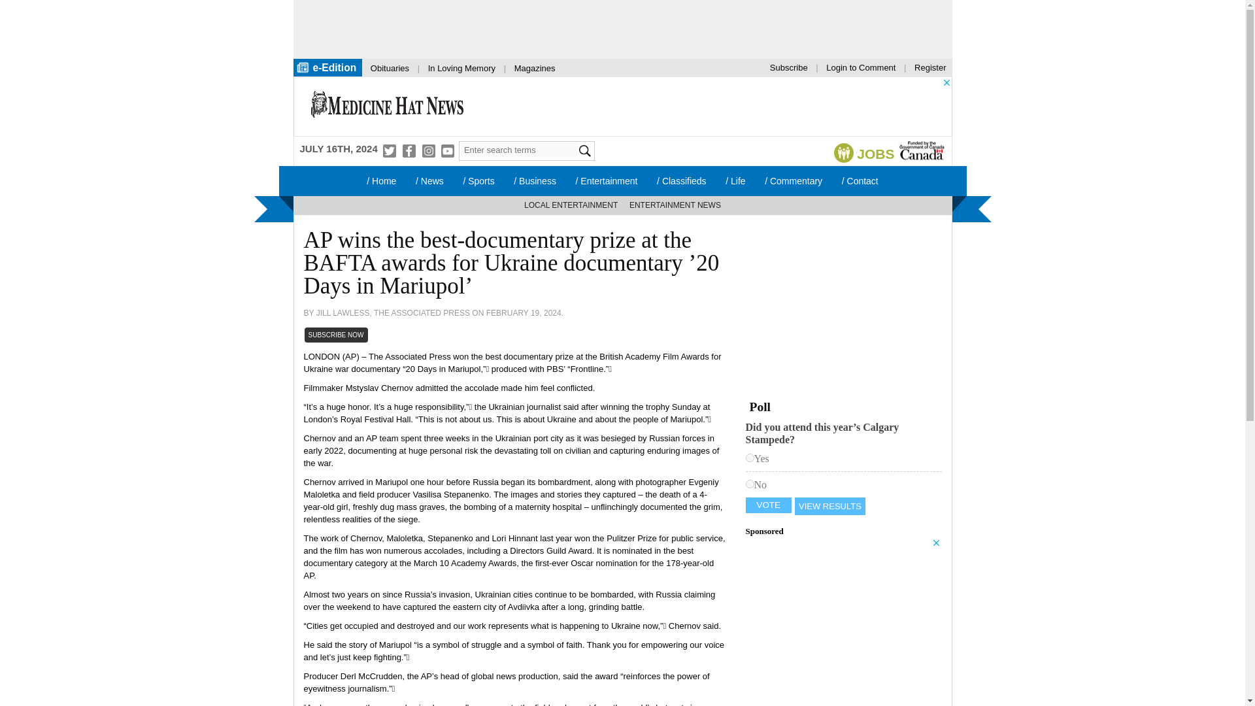 Image resolution: width=1255 pixels, height=706 pixels. Describe the element at coordinates (380, 180) in the screenshot. I see `Home` at that location.